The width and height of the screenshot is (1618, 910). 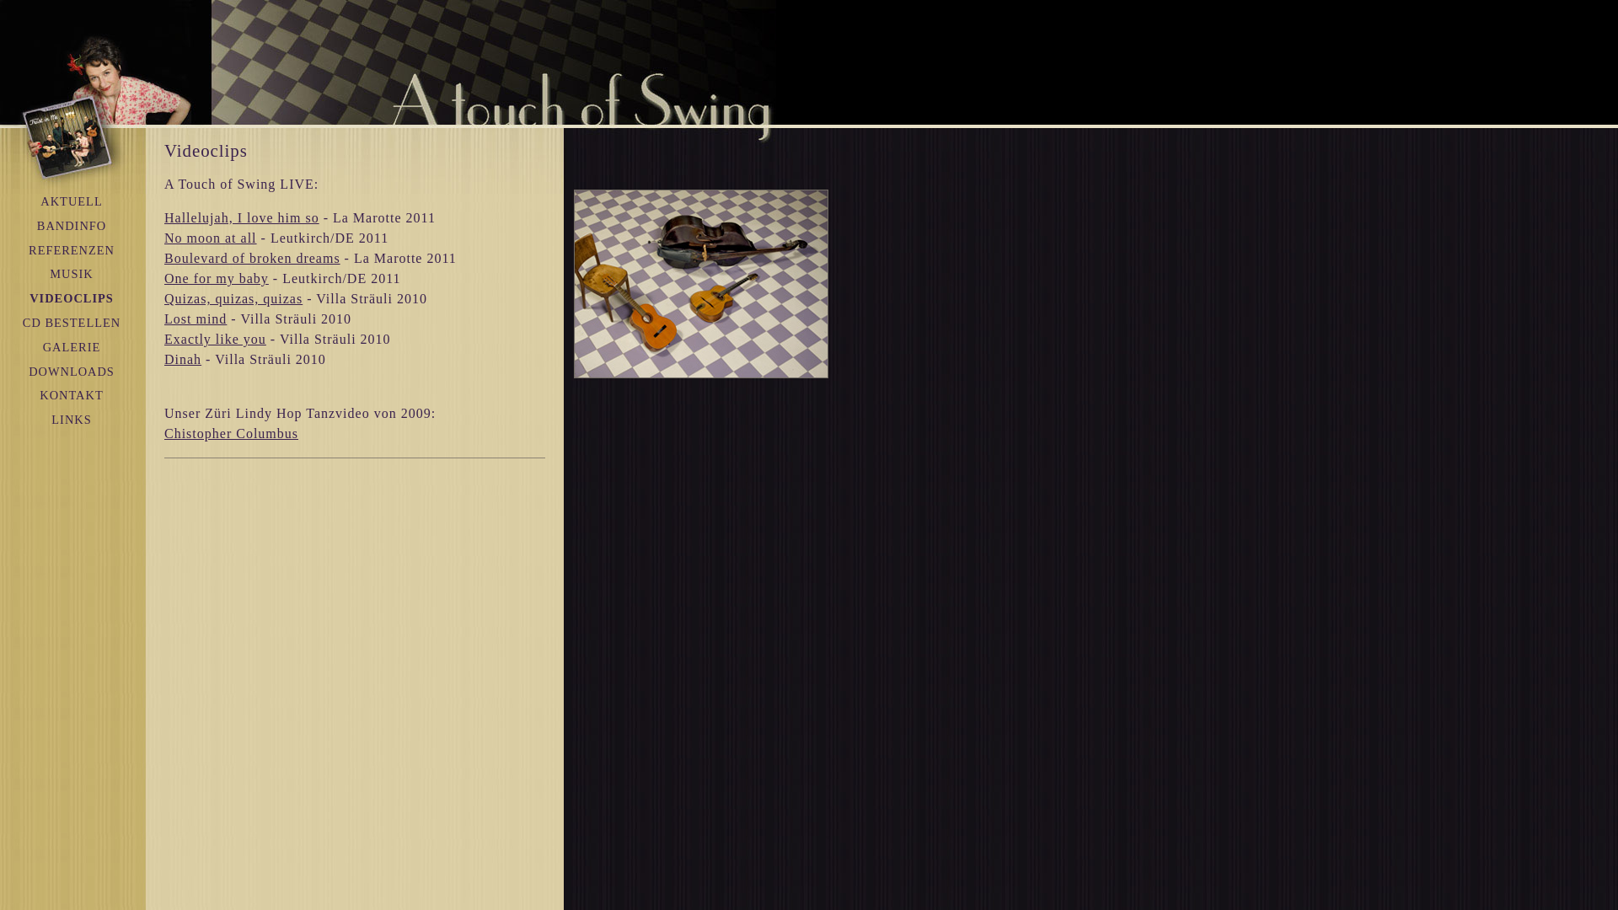 What do you see at coordinates (72, 323) in the screenshot?
I see `CD BESTELLEN` at bounding box center [72, 323].